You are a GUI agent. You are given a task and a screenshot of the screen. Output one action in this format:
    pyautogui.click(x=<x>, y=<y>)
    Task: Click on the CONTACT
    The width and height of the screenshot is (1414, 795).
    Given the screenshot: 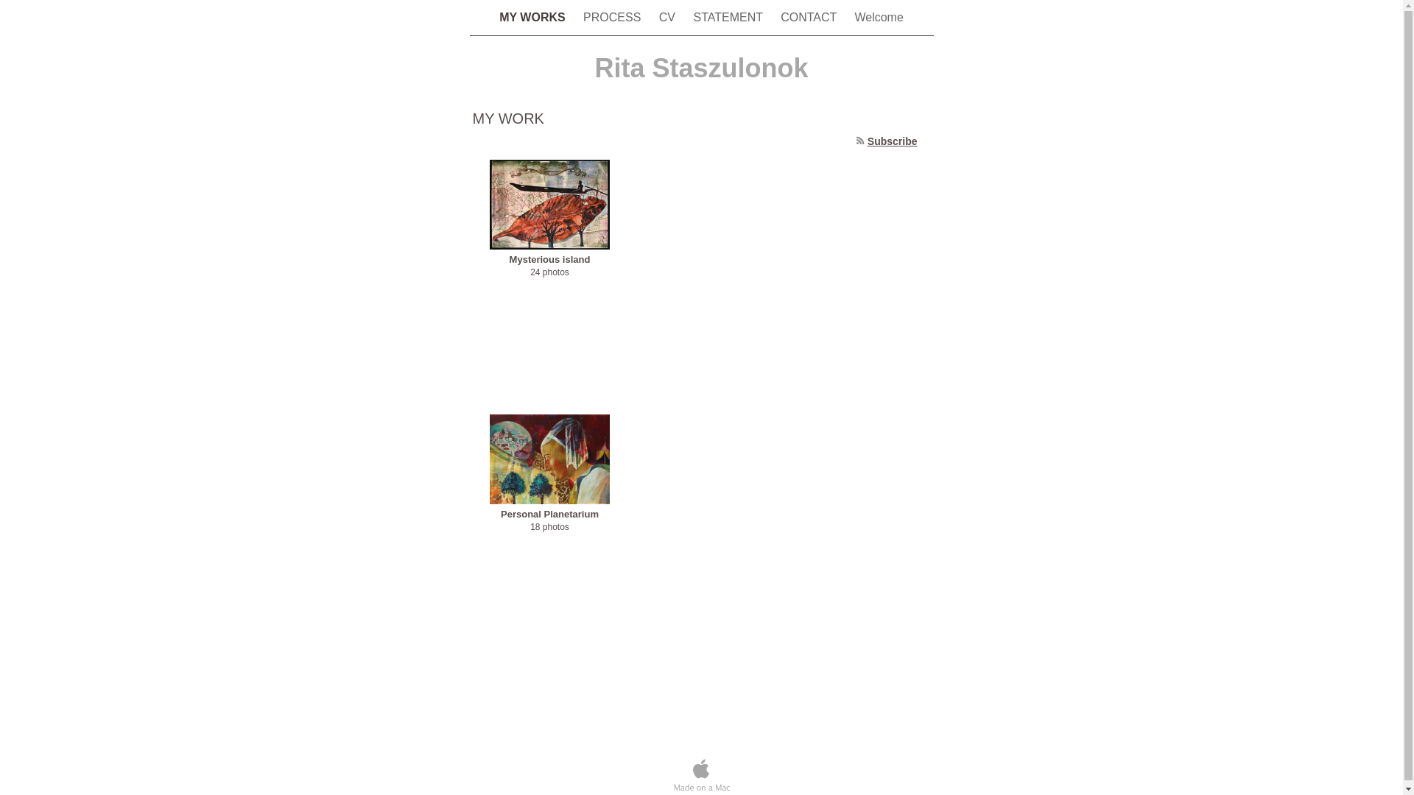 What is the action you would take?
    pyautogui.click(x=810, y=18)
    